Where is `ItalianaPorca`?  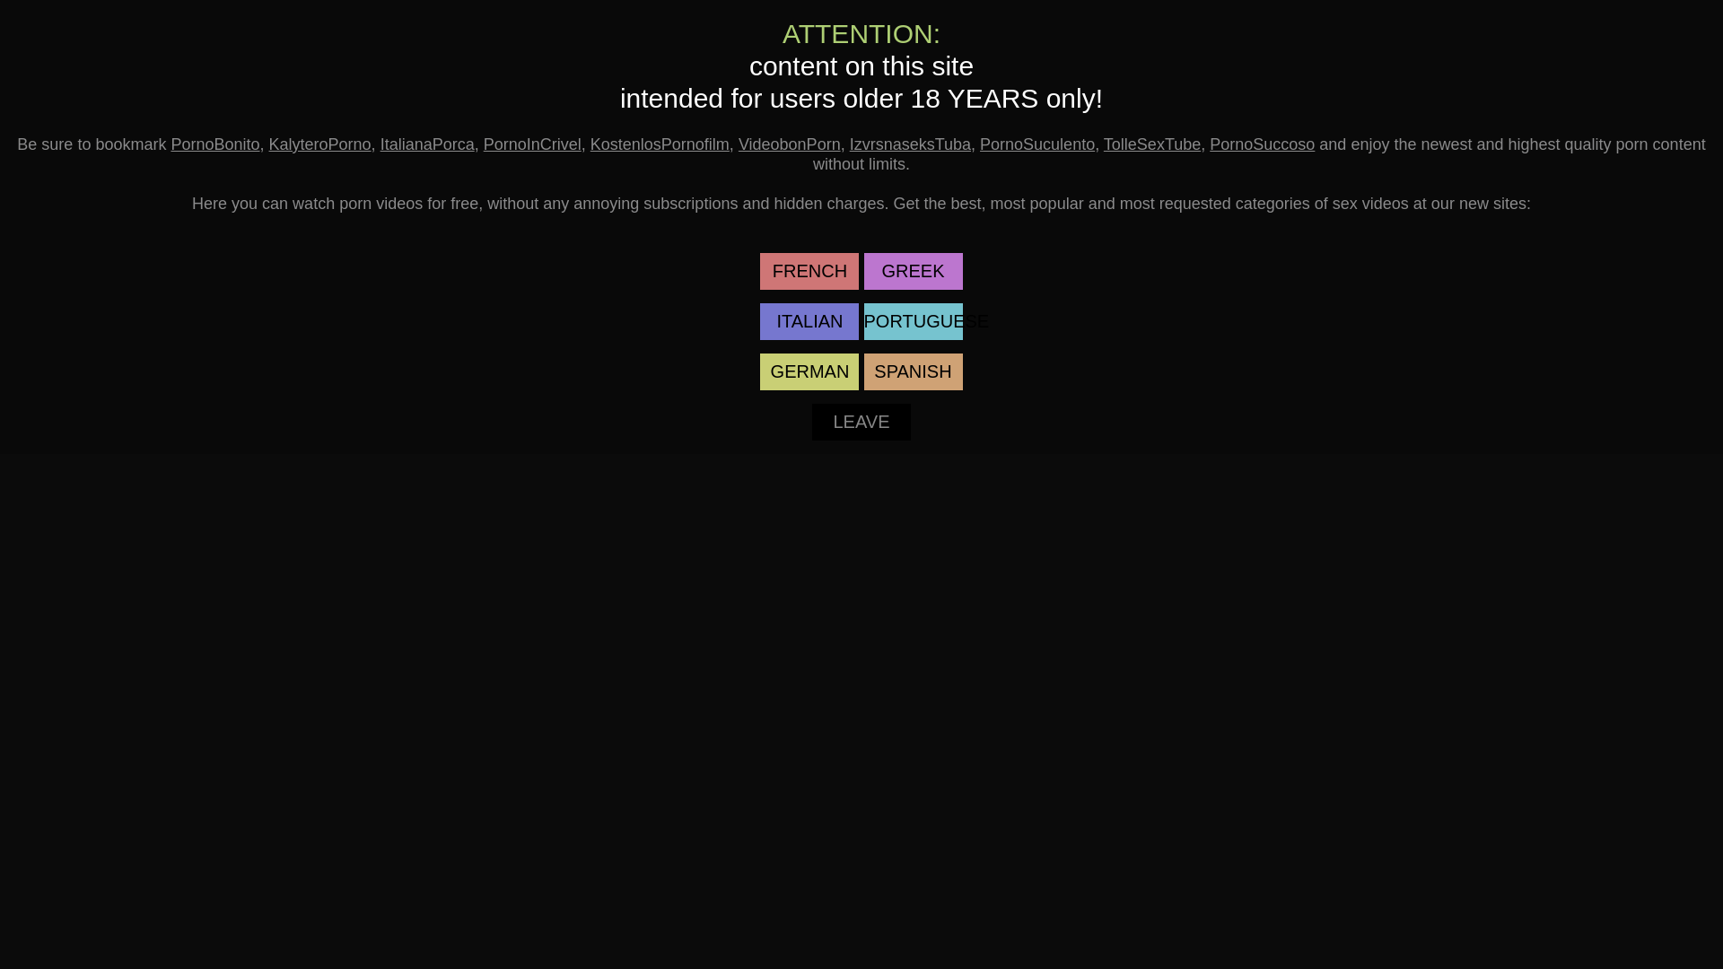 ItalianaPorca is located at coordinates (427, 144).